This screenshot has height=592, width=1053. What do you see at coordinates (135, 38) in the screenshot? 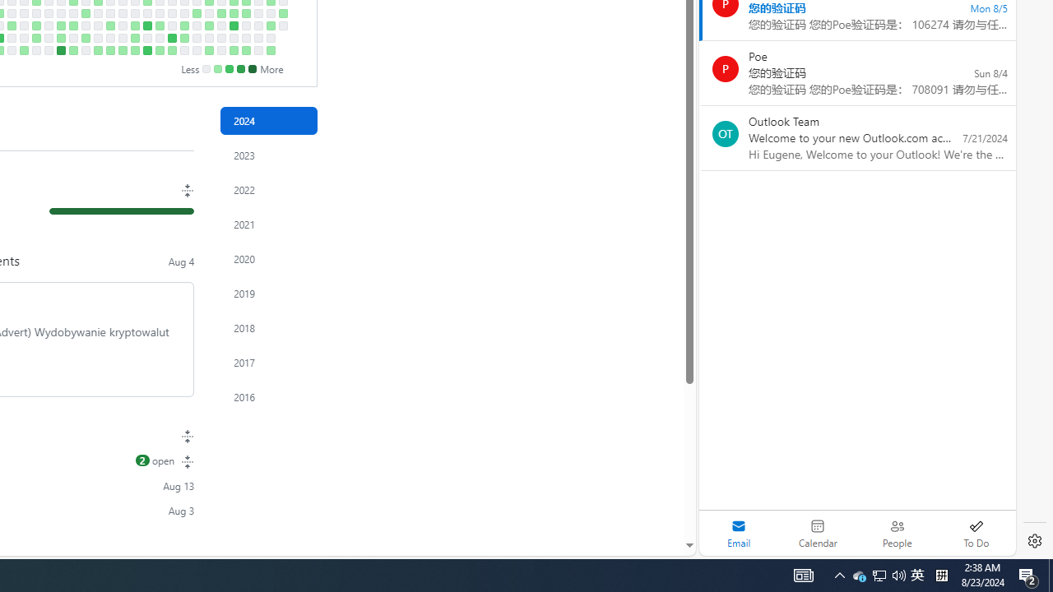
I see `1 contribution on May 31st.` at bounding box center [135, 38].